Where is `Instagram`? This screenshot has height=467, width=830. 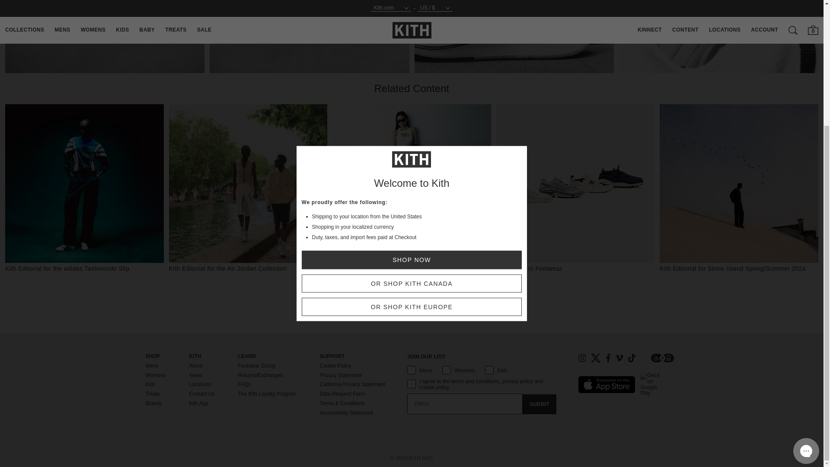 Instagram is located at coordinates (582, 358).